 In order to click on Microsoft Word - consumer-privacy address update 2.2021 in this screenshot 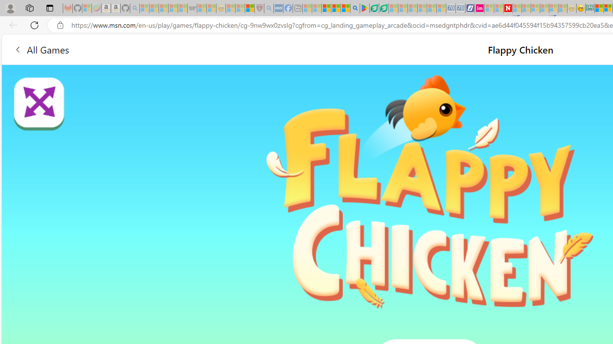, I will do `click(384, 9)`.